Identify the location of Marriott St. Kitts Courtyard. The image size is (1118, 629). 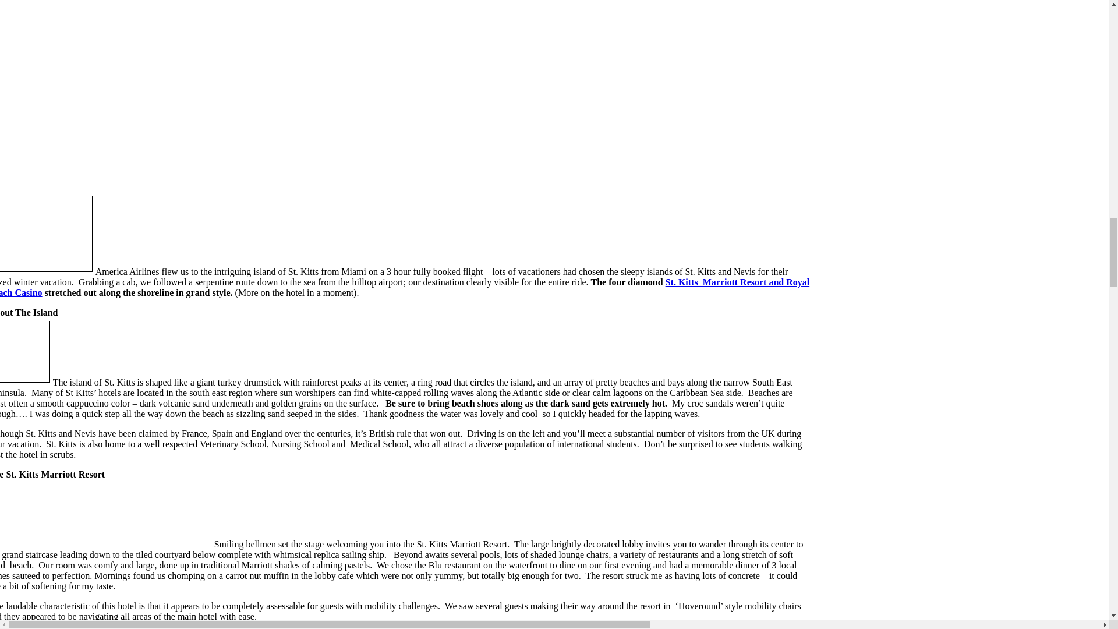
(30, 518).